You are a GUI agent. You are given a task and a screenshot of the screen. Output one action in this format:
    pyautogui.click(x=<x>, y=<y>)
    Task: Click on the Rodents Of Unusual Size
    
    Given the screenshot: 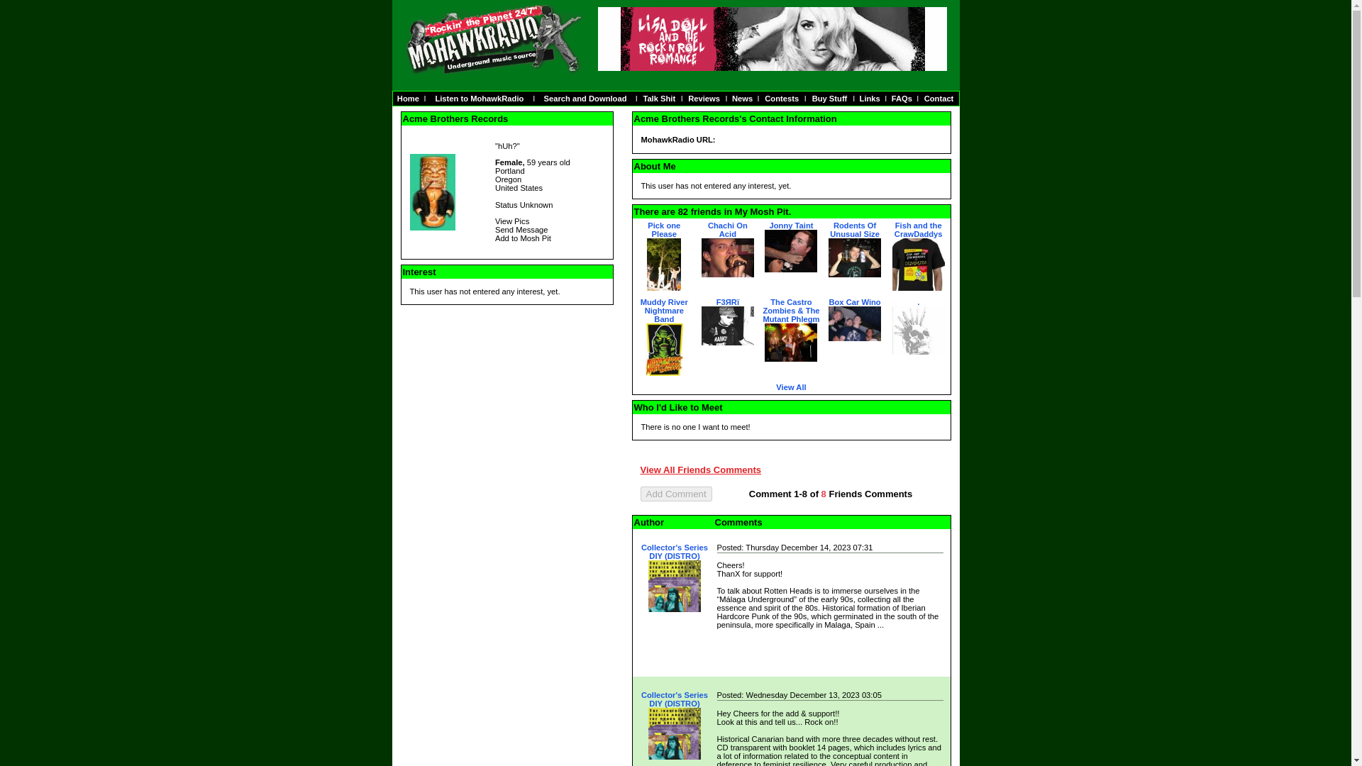 What is the action you would take?
    pyautogui.click(x=854, y=230)
    